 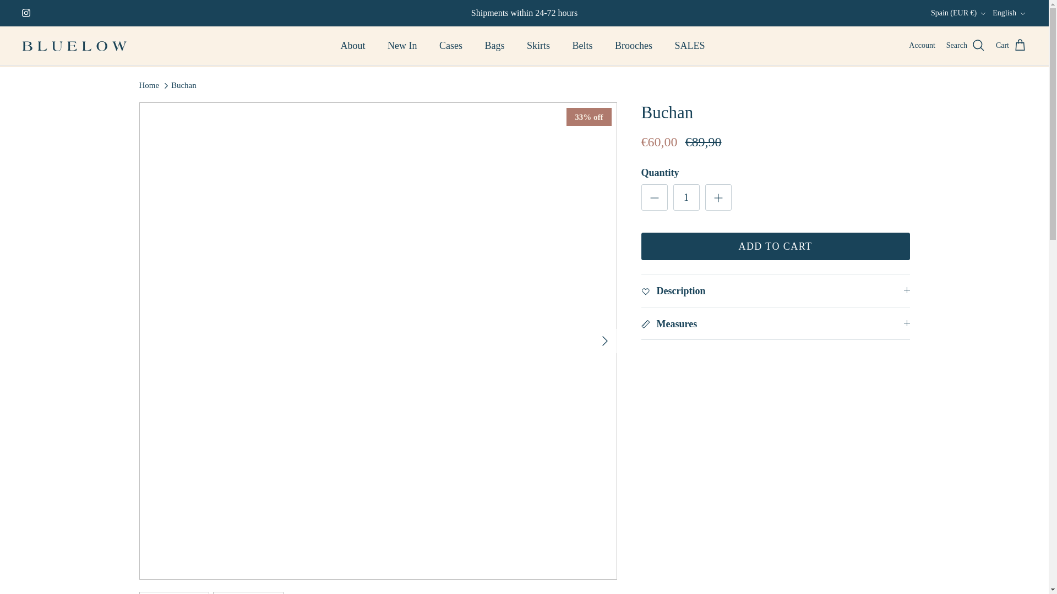 I want to click on Down, so click(x=1022, y=14).